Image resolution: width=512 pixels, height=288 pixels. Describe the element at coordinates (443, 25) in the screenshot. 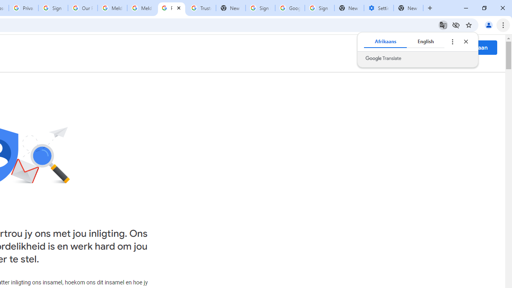

I see `Translate this page` at that location.